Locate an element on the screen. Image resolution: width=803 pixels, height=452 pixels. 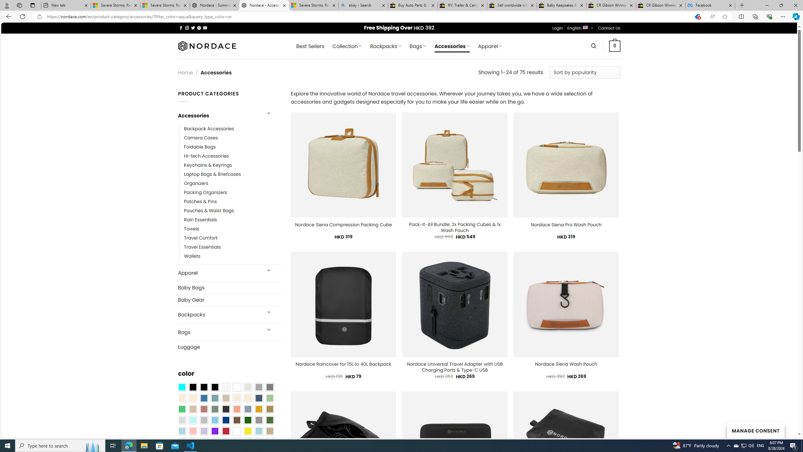
Travel Comfort is located at coordinates (201, 238).